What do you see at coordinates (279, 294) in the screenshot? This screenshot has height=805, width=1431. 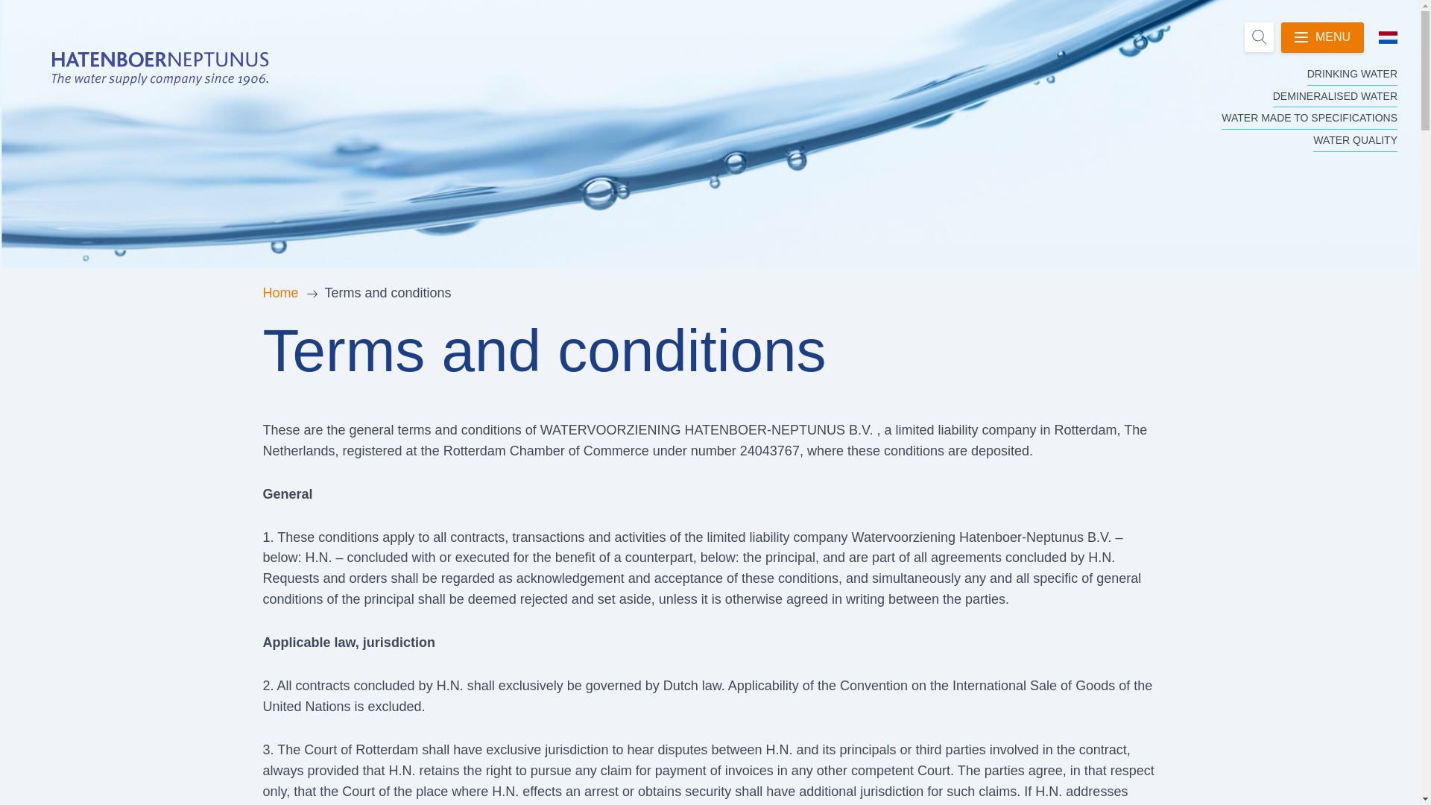 I see `Home` at bounding box center [279, 294].